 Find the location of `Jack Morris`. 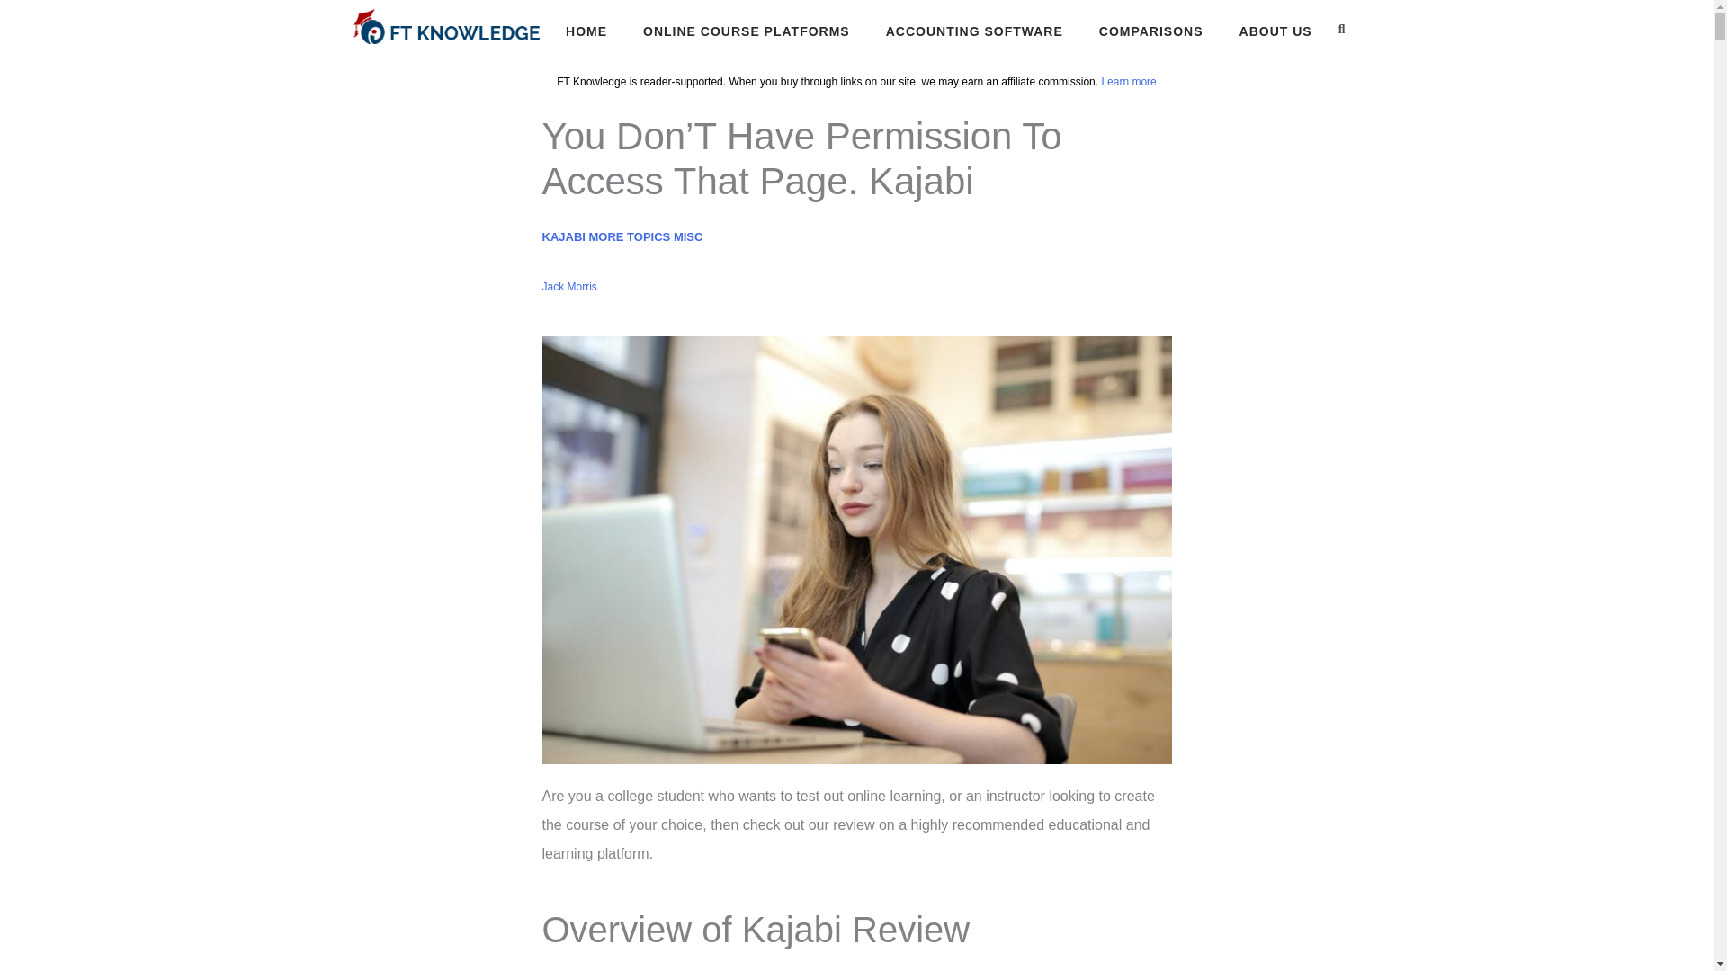

Jack Morris is located at coordinates (568, 286).